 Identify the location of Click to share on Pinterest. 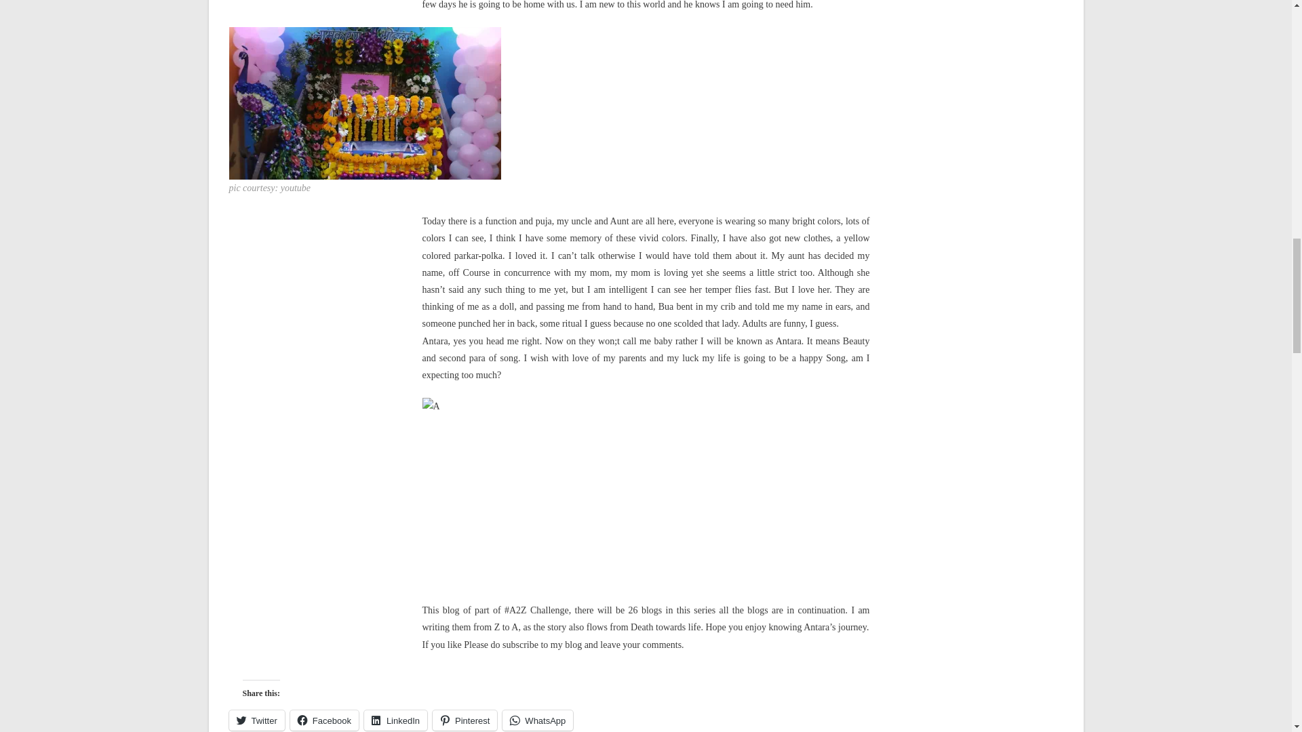
(465, 720).